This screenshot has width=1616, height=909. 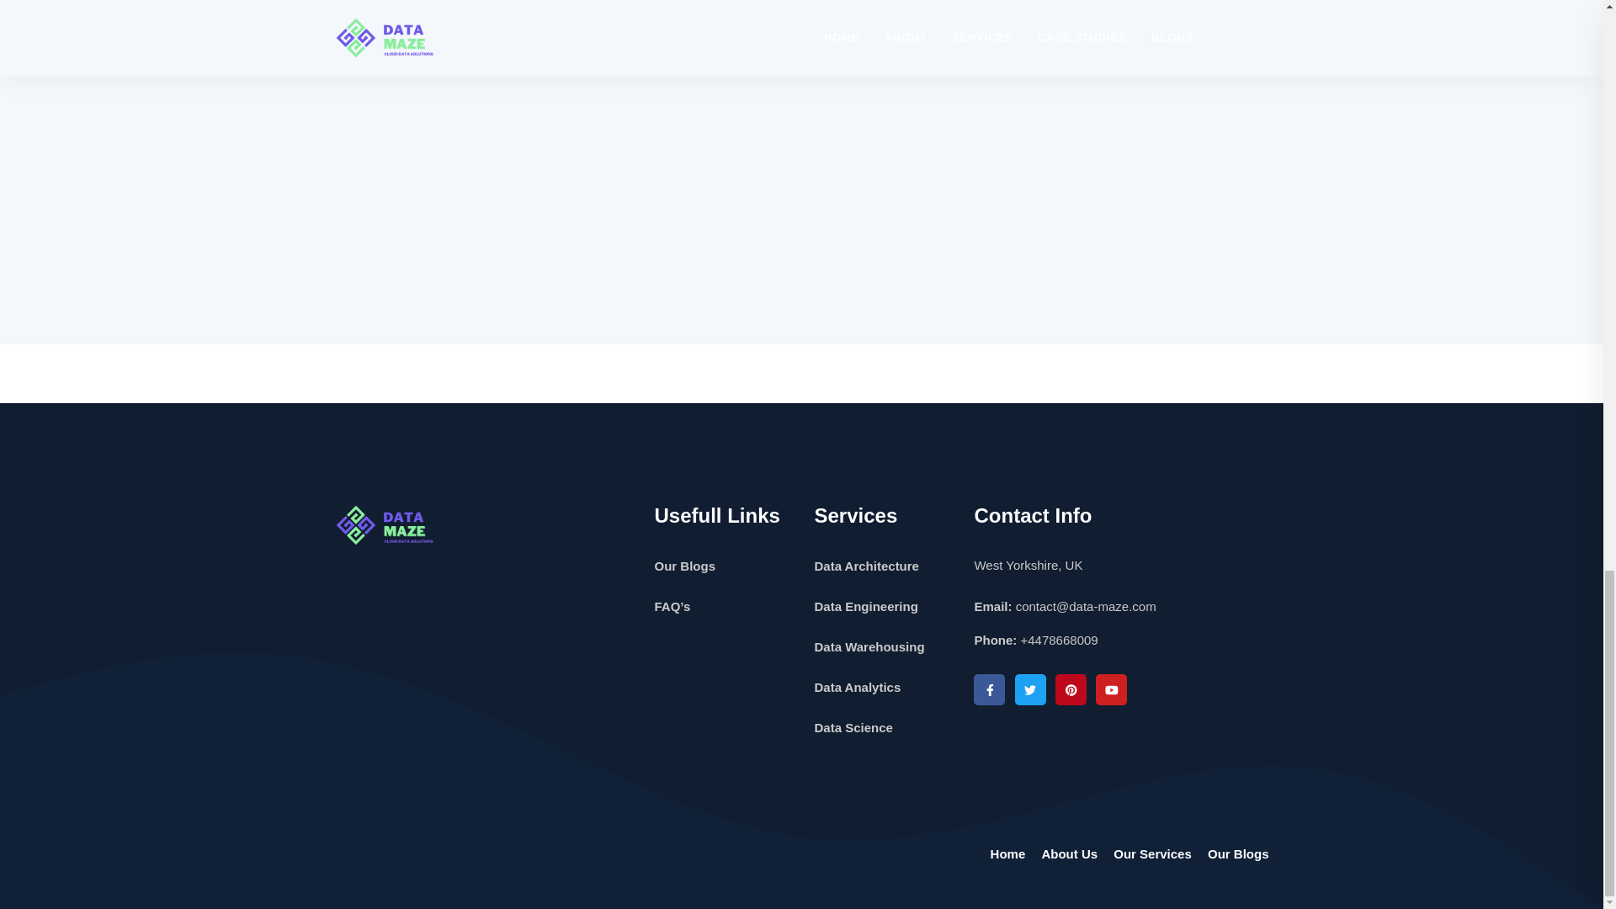 I want to click on Our Blogs, so click(x=685, y=566).